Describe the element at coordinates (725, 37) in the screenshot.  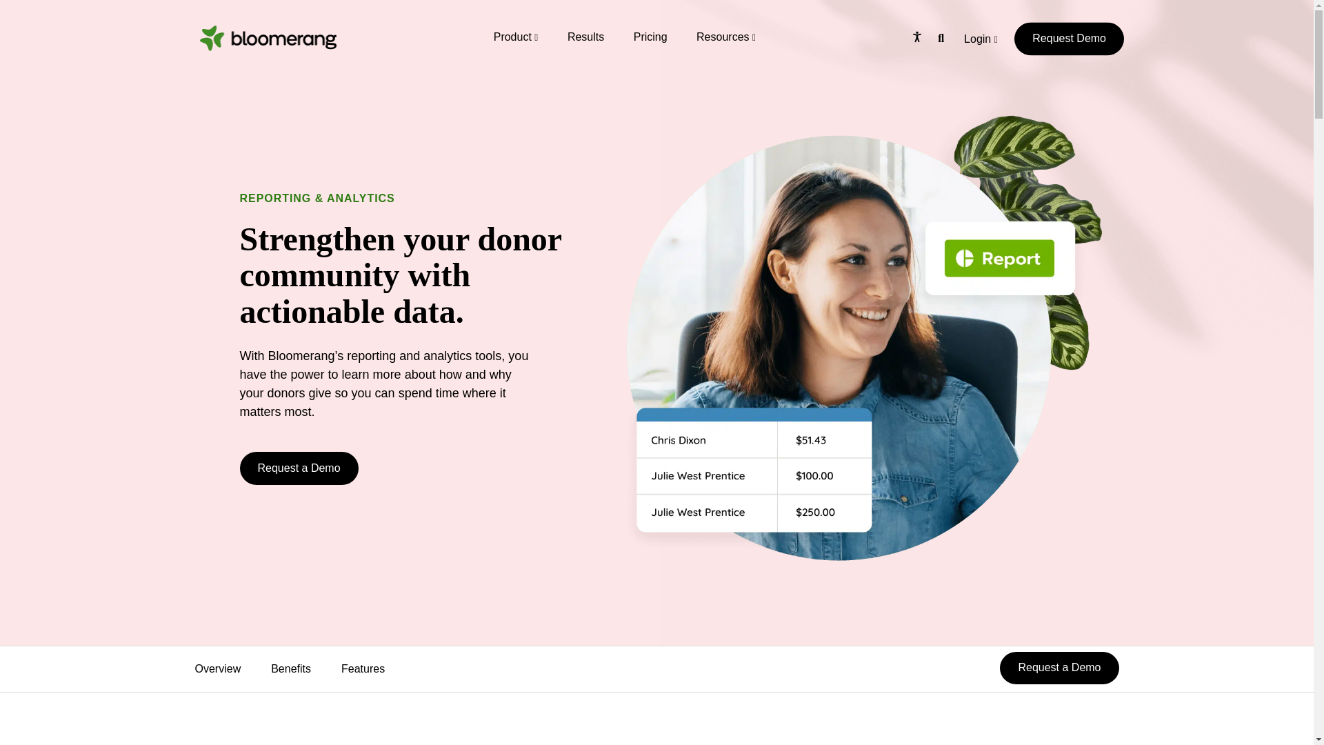
I see `Resources` at that location.